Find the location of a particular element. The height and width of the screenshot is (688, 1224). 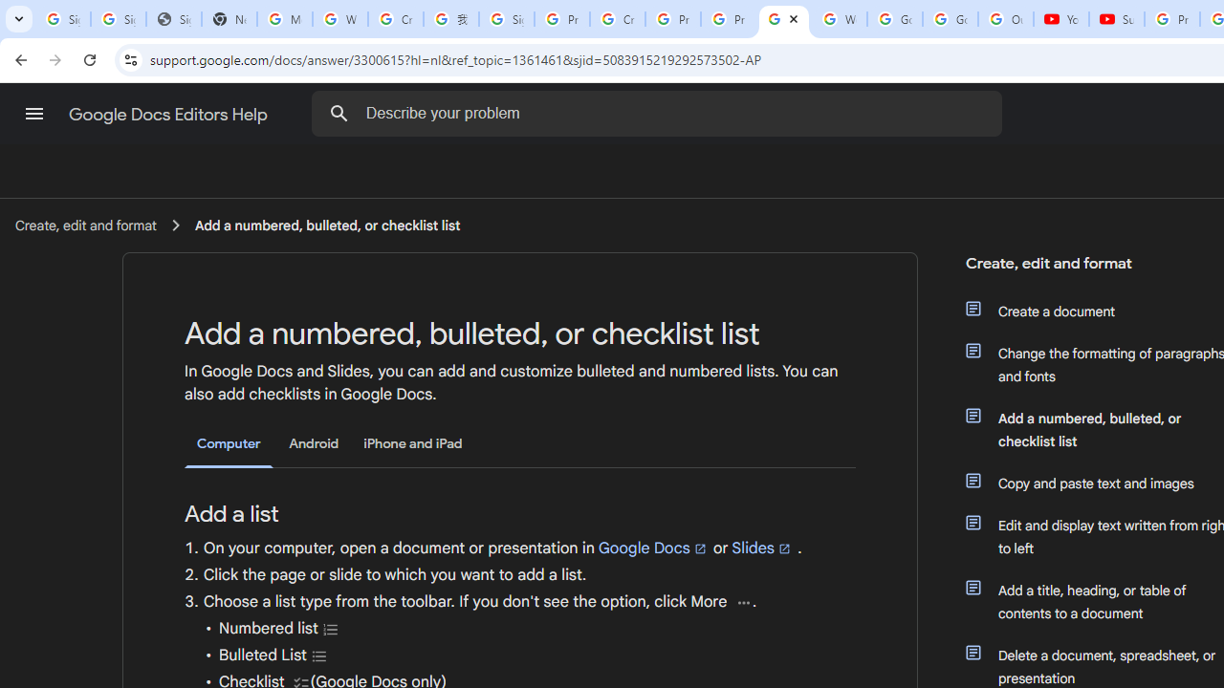

Welcome to My Activity is located at coordinates (840, 19).